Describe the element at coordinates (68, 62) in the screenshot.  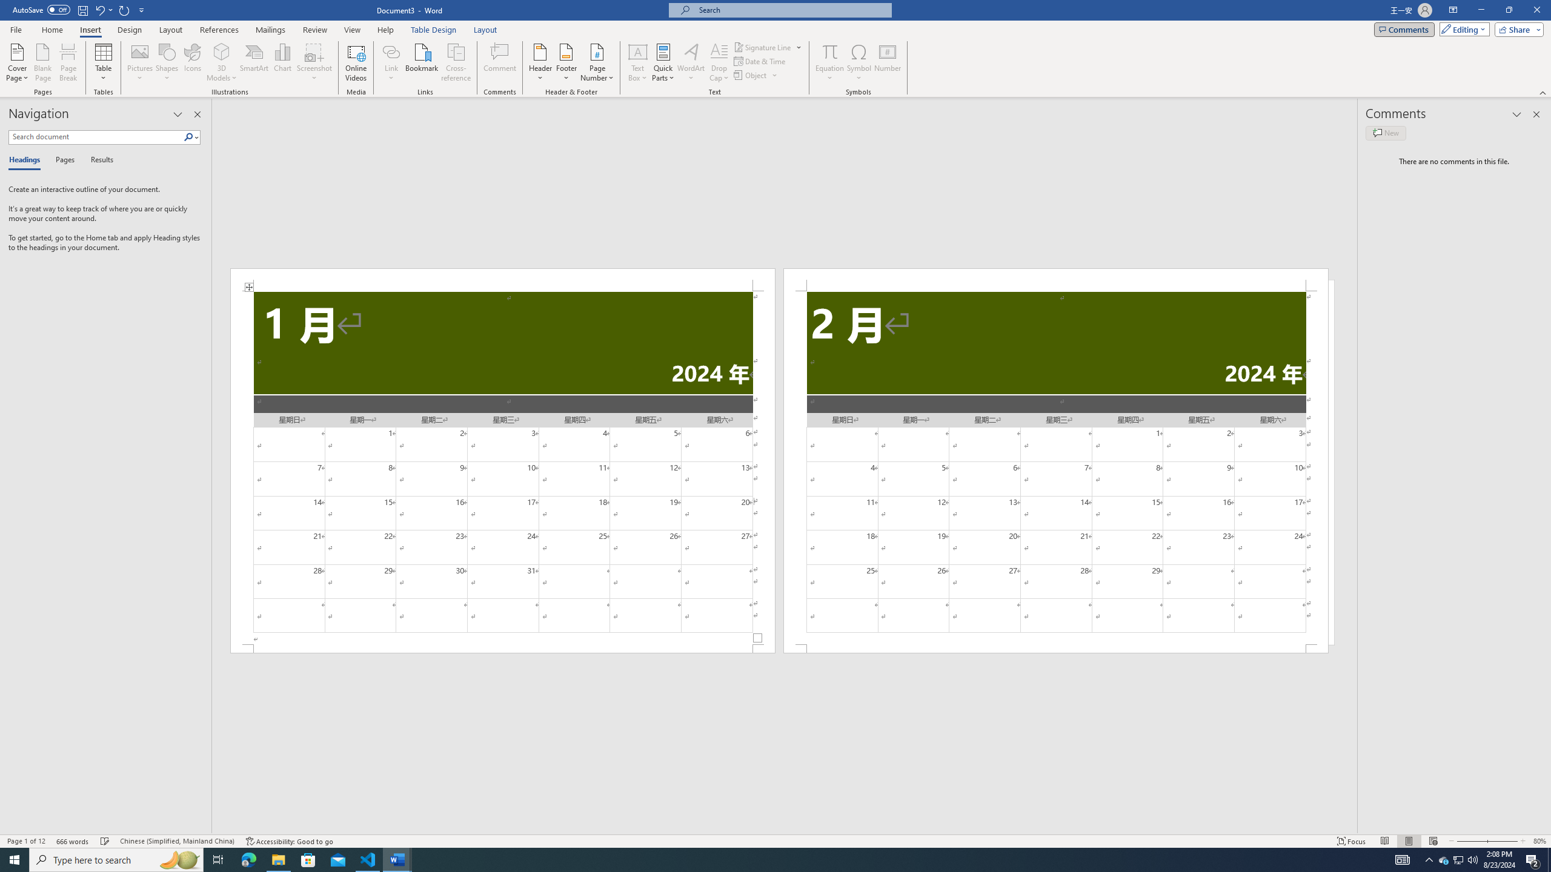
I see `Page Break` at that location.